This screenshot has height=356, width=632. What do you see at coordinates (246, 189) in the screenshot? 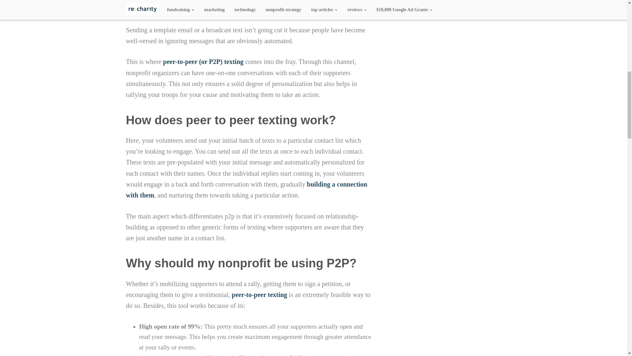
I see `building a connection with them` at bounding box center [246, 189].